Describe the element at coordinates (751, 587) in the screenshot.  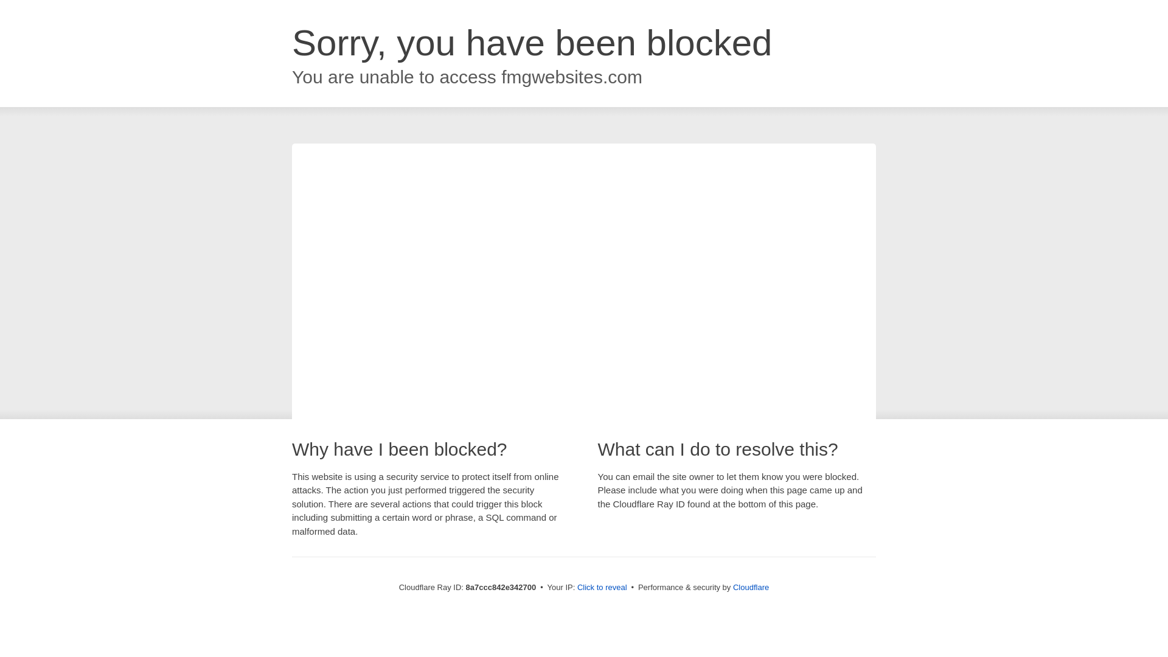
I see `Cloudflare` at that location.